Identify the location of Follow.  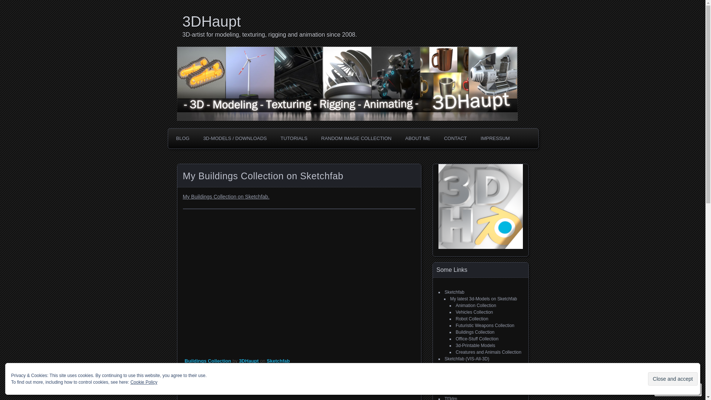
(671, 390).